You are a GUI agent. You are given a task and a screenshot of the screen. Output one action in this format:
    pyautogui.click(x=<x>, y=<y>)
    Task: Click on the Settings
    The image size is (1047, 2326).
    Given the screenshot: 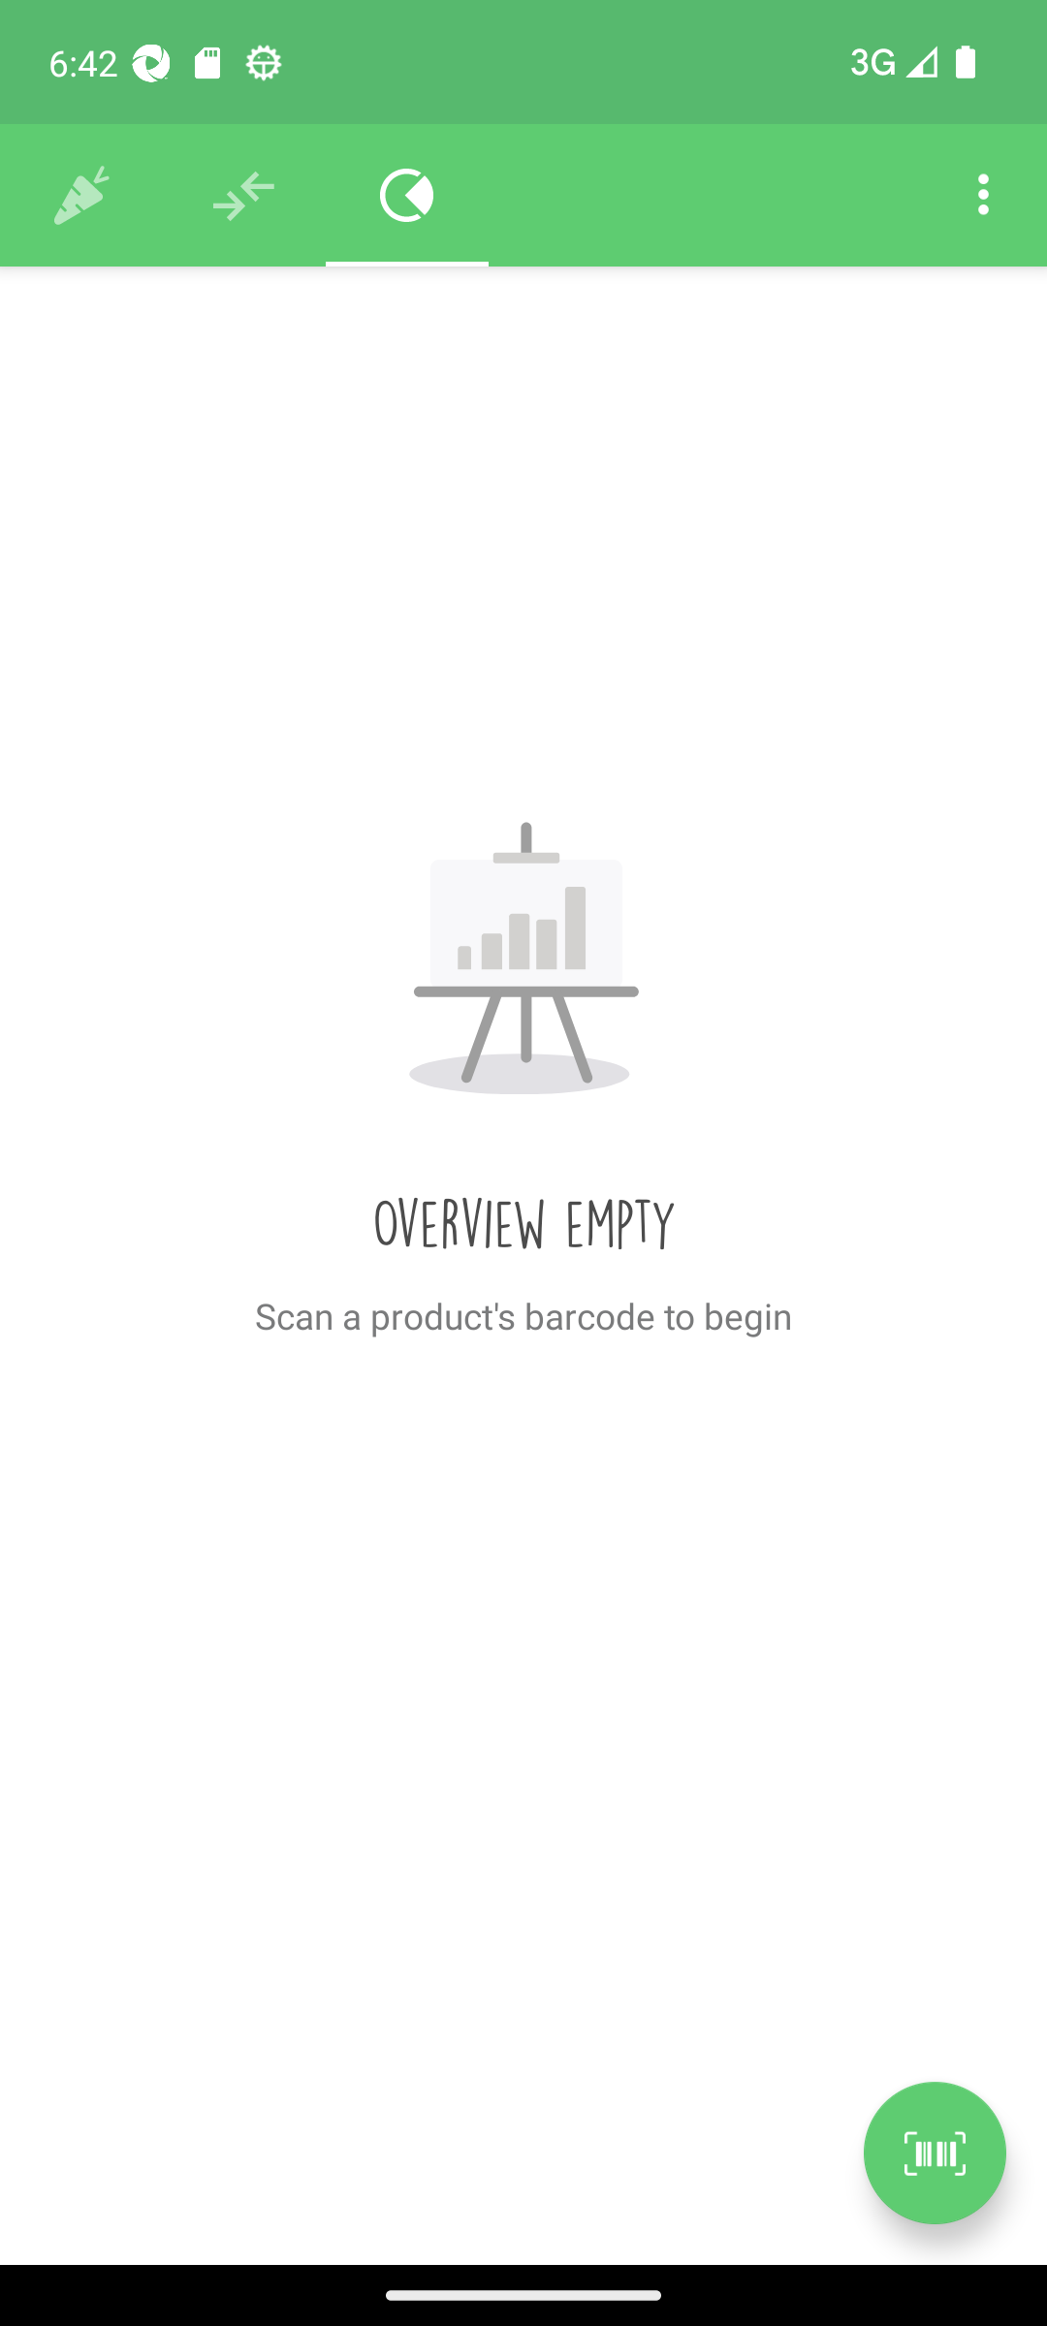 What is the action you would take?
    pyautogui.click(x=983, y=196)
    